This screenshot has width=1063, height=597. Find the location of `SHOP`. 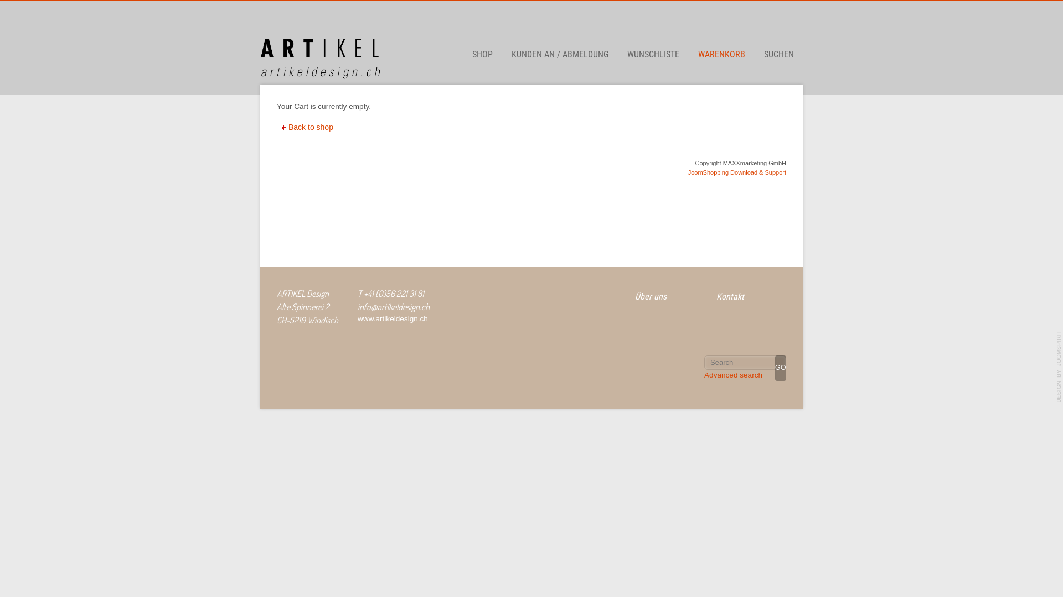

SHOP is located at coordinates (483, 55).